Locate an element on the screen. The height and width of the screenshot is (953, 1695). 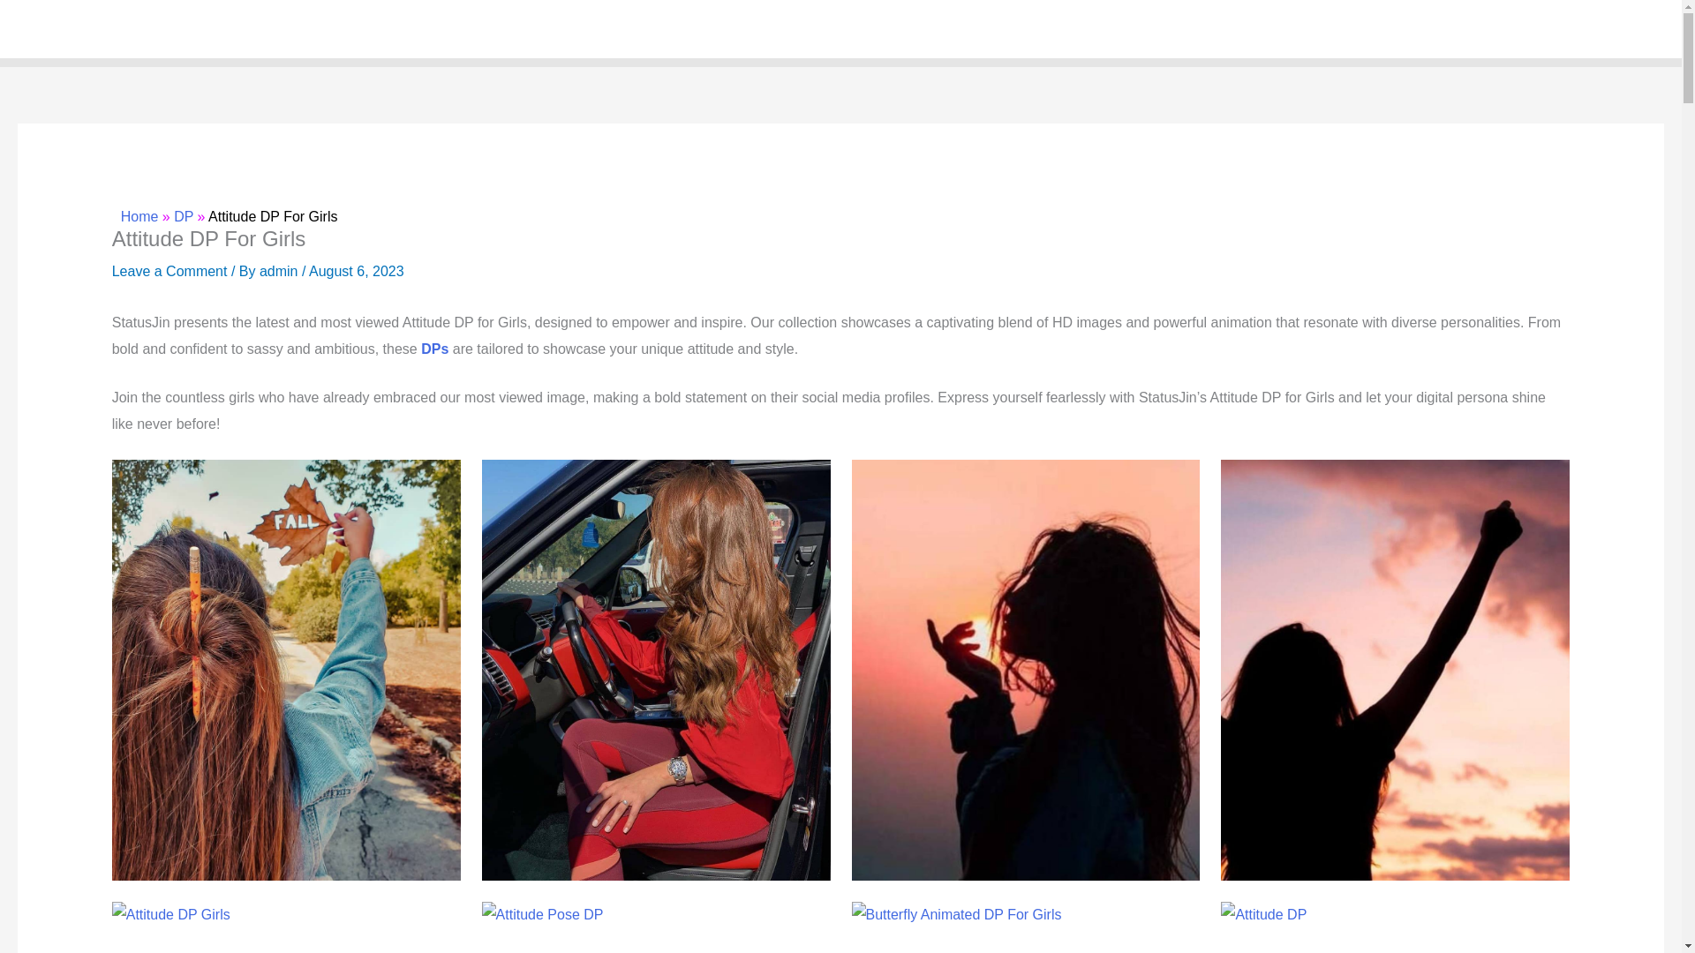
admin is located at coordinates (280, 272).